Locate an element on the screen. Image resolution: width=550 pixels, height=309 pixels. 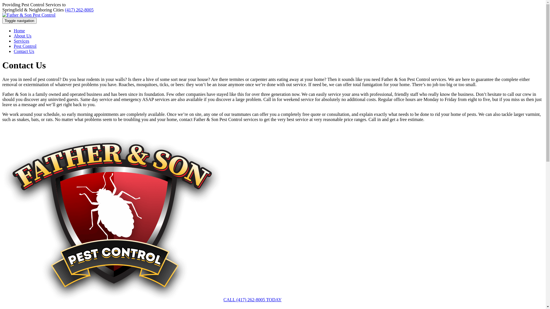
Home is located at coordinates (19, 31).